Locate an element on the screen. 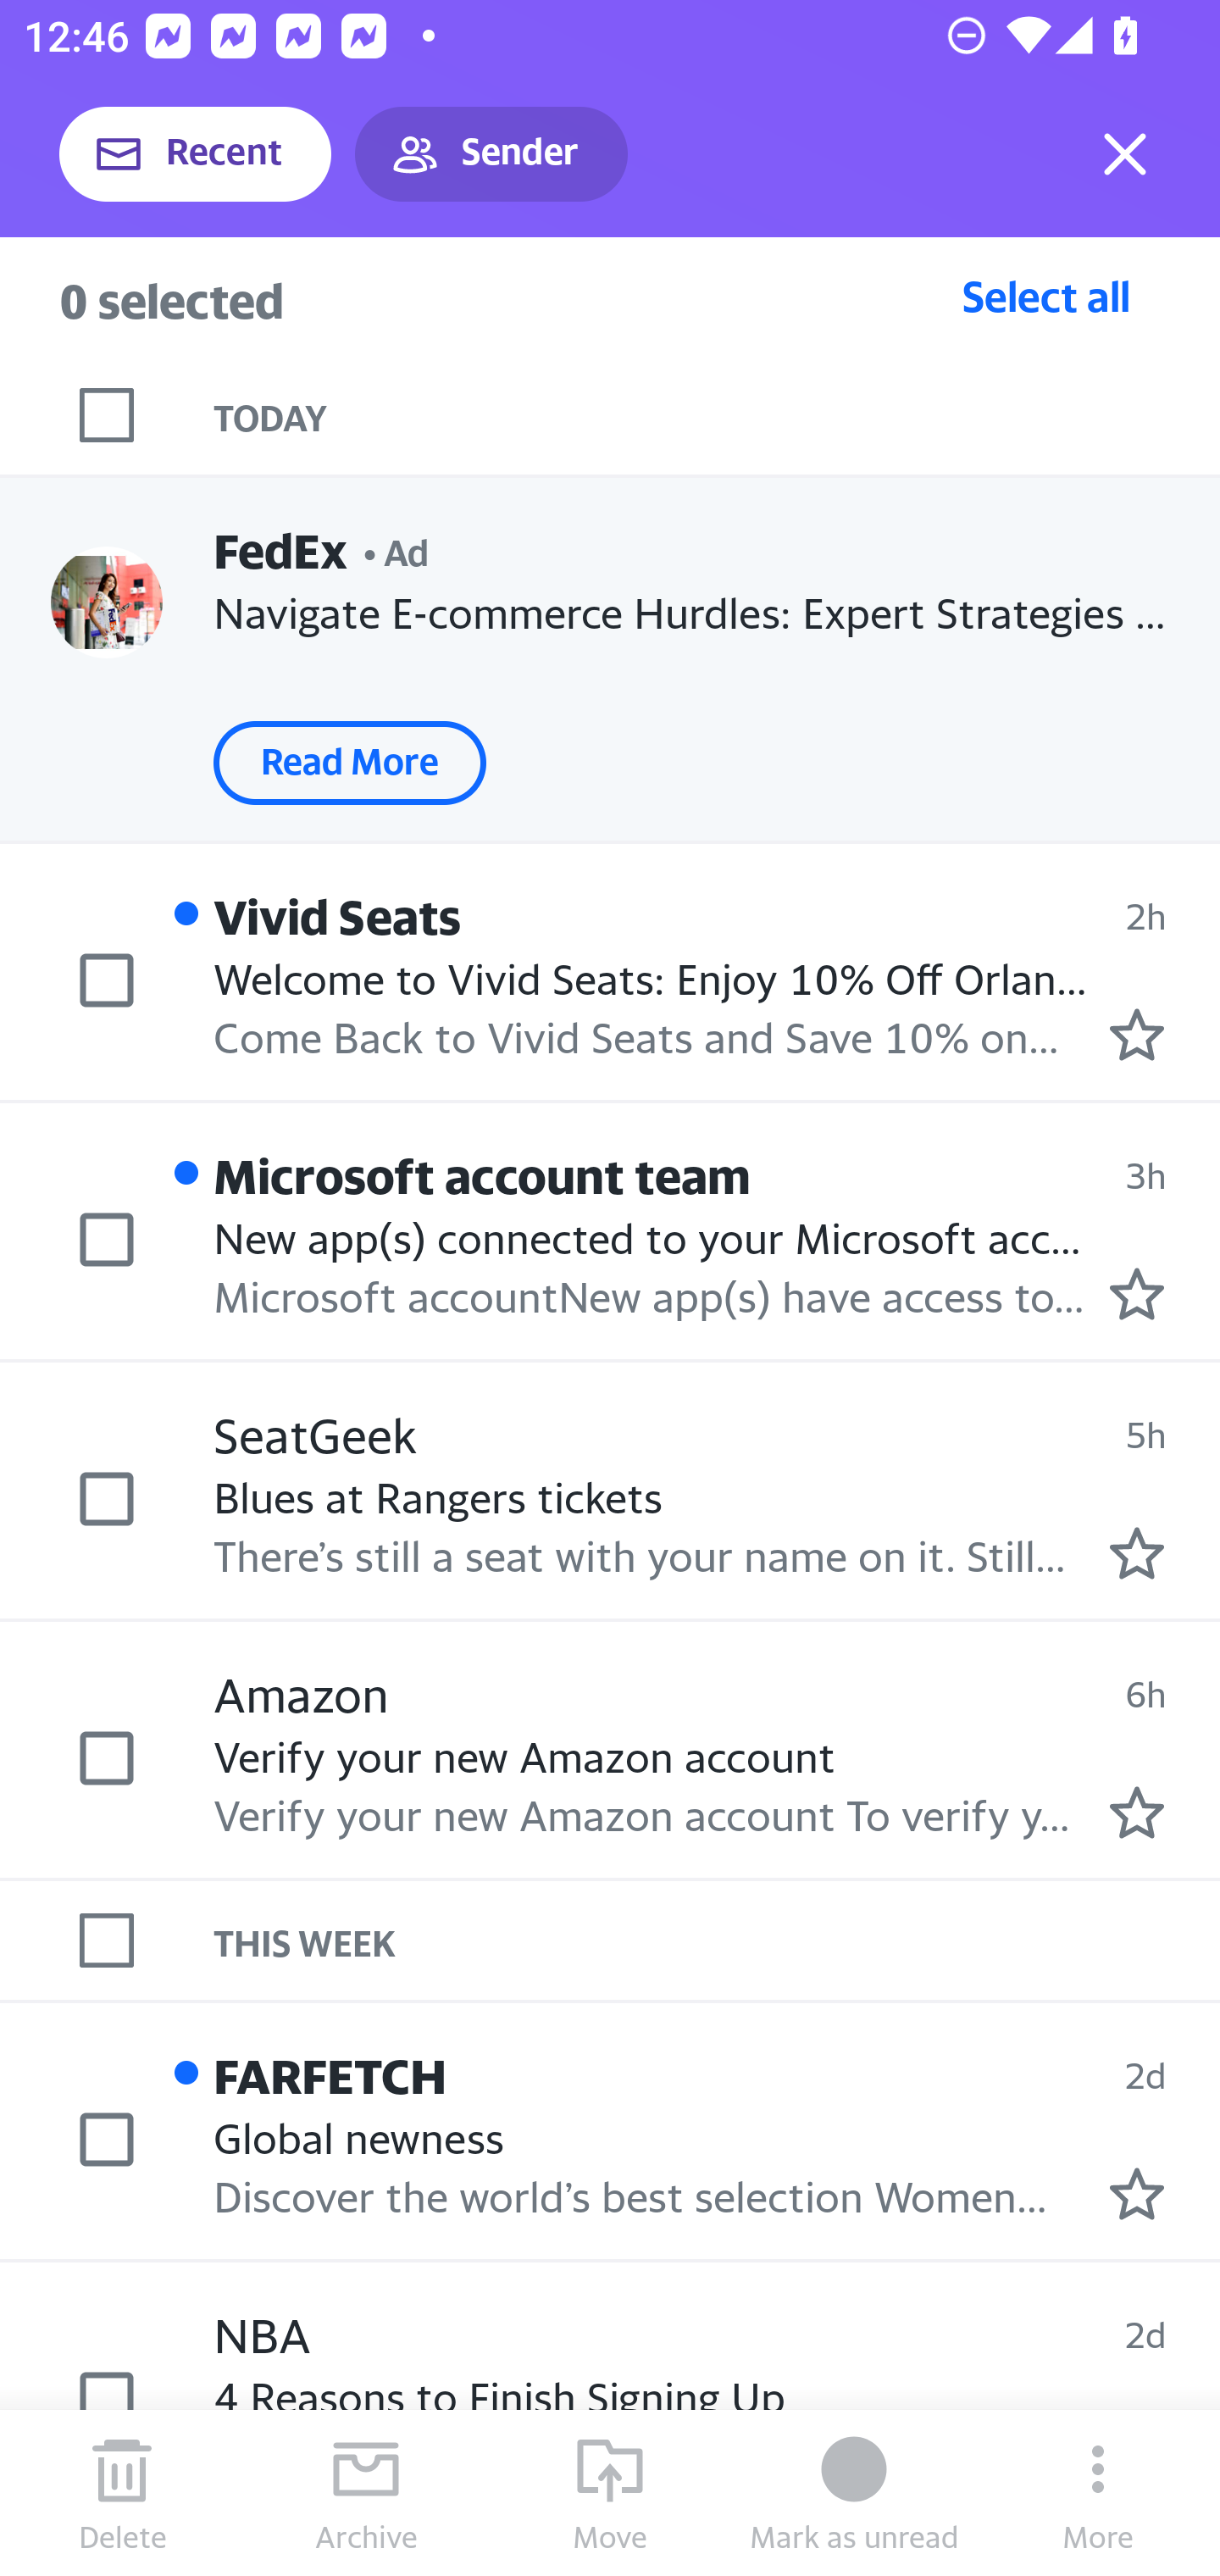 The image size is (1220, 2576). Mark as starred. is located at coordinates (1137, 1812).